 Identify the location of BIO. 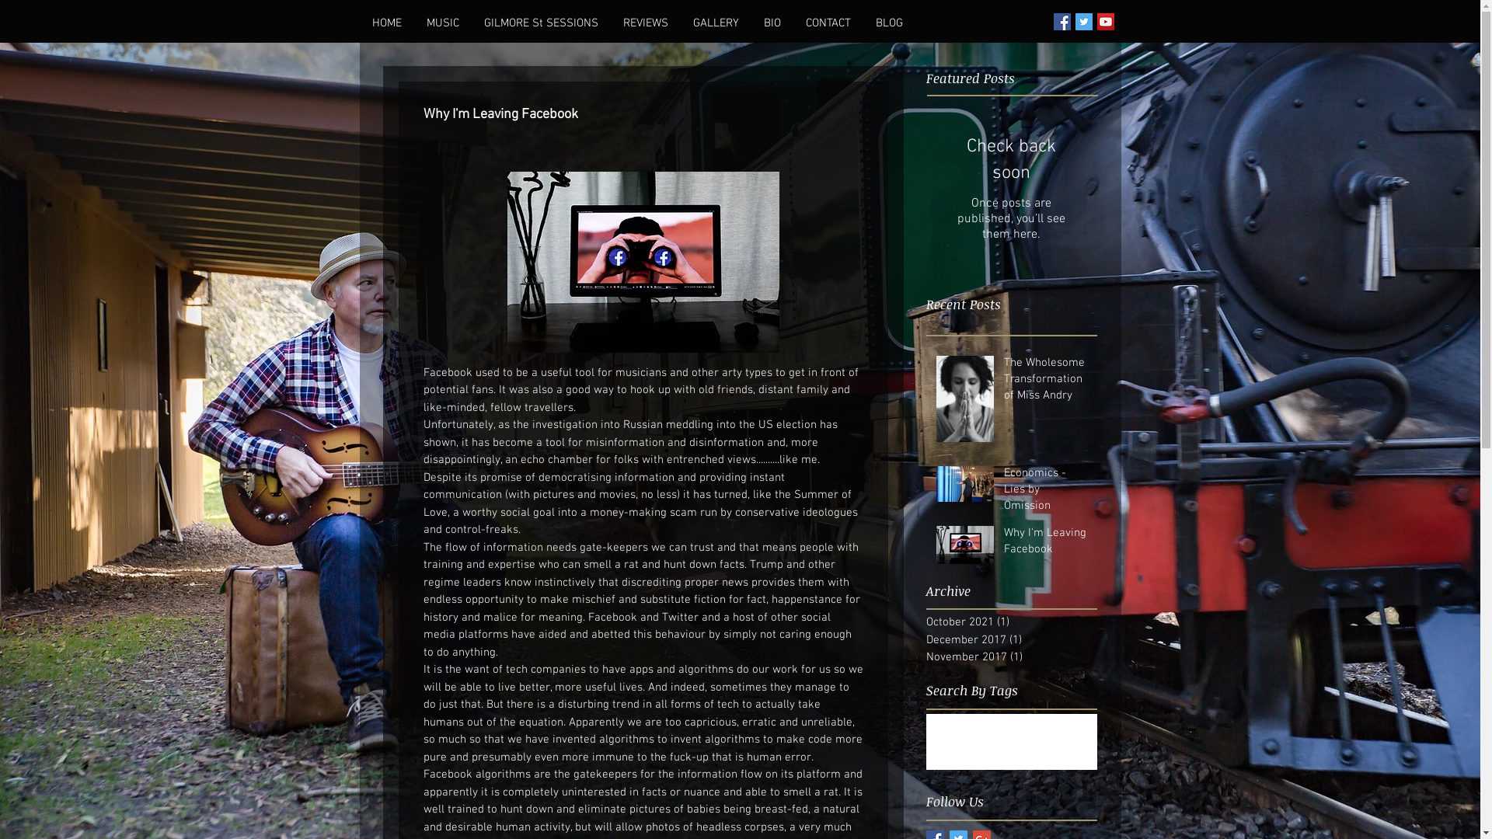
(772, 23).